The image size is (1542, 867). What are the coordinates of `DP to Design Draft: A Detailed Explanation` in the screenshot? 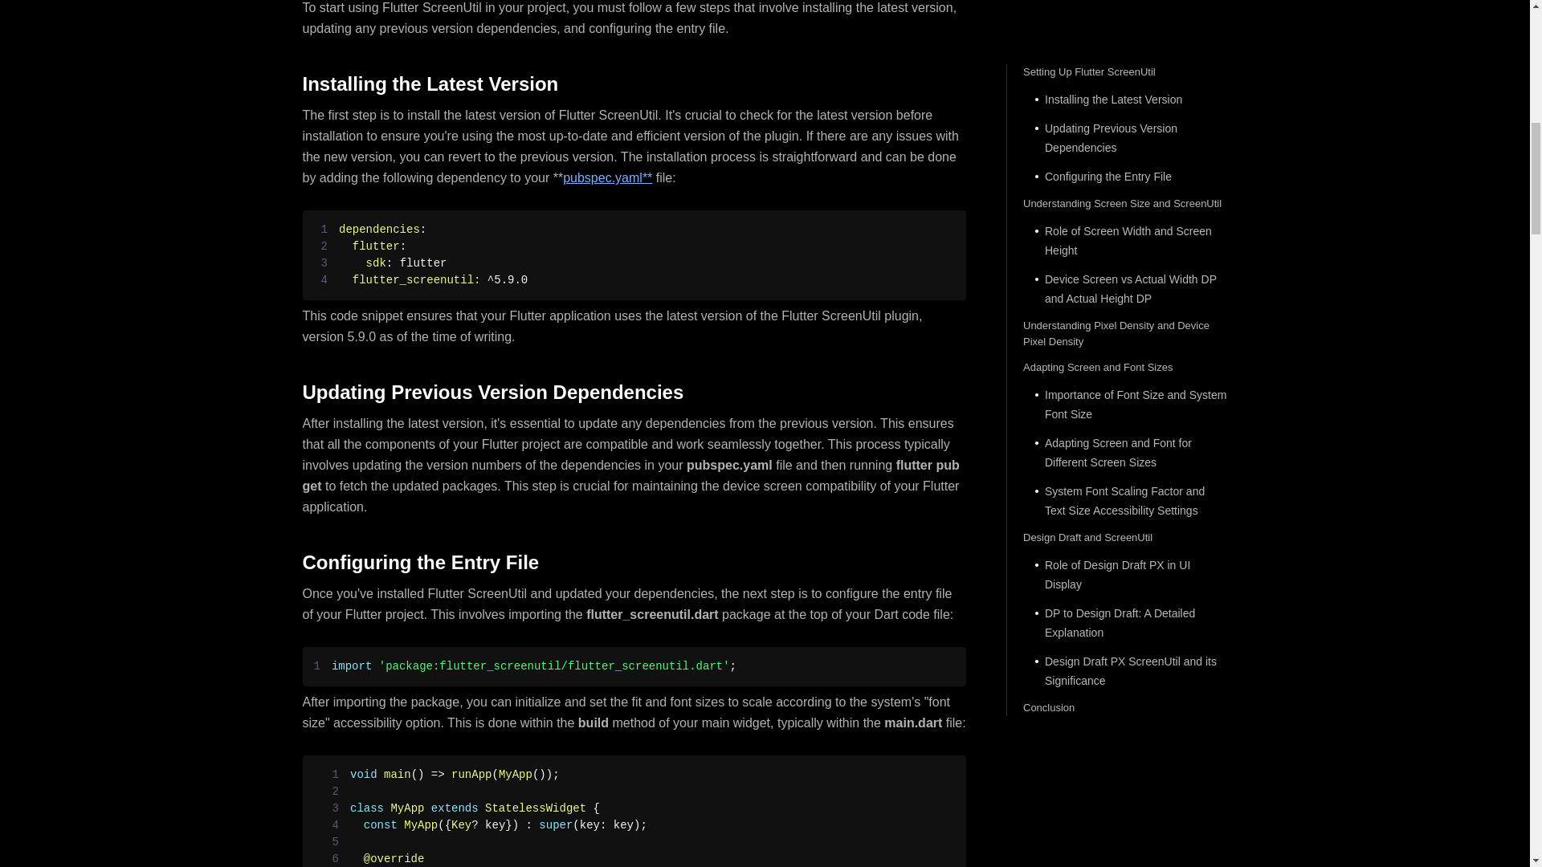 It's located at (1125, 366).